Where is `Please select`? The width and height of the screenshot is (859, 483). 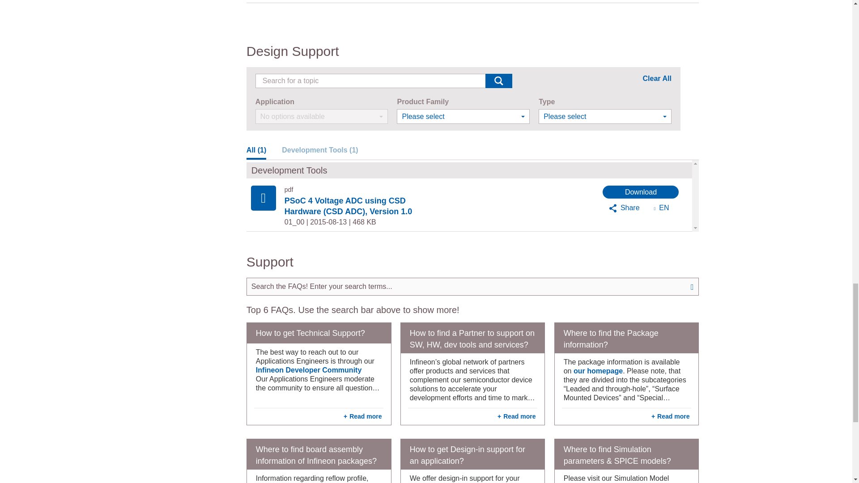
Please select is located at coordinates (605, 116).